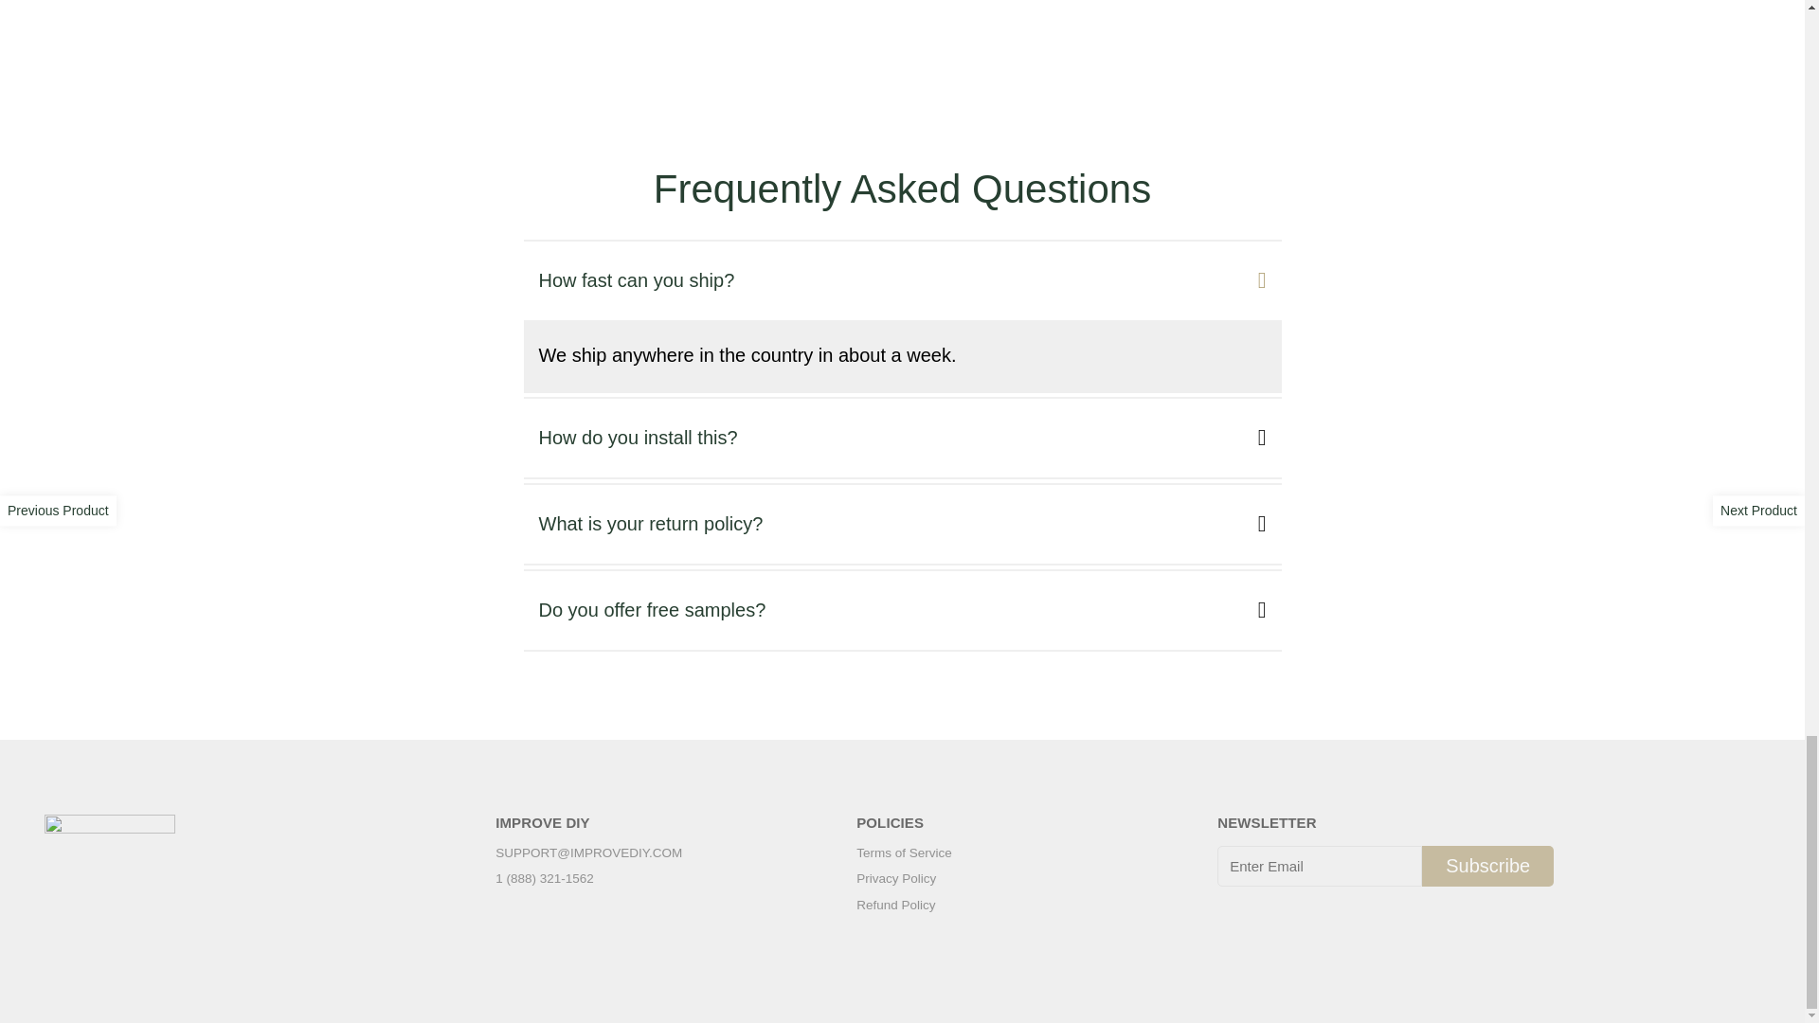  Describe the element at coordinates (904, 906) in the screenshot. I see `Refund Policy` at that location.